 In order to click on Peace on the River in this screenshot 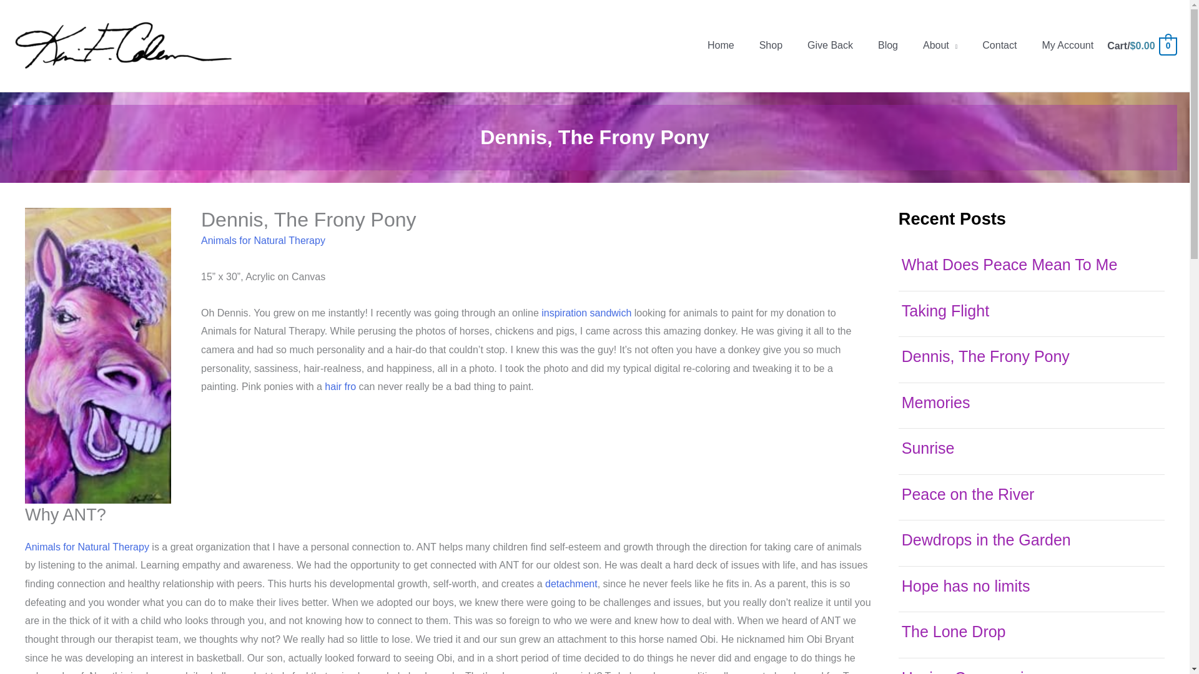, I will do `click(968, 494)`.